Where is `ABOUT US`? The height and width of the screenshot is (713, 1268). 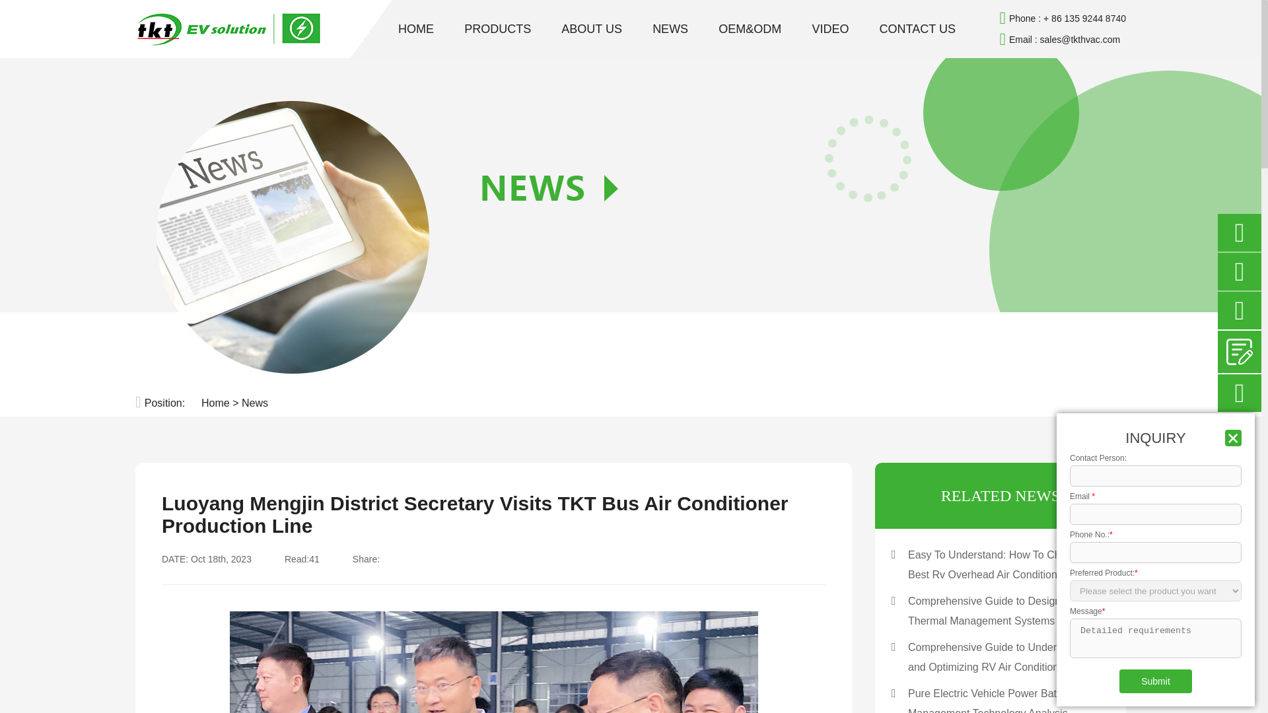 ABOUT US is located at coordinates (592, 29).